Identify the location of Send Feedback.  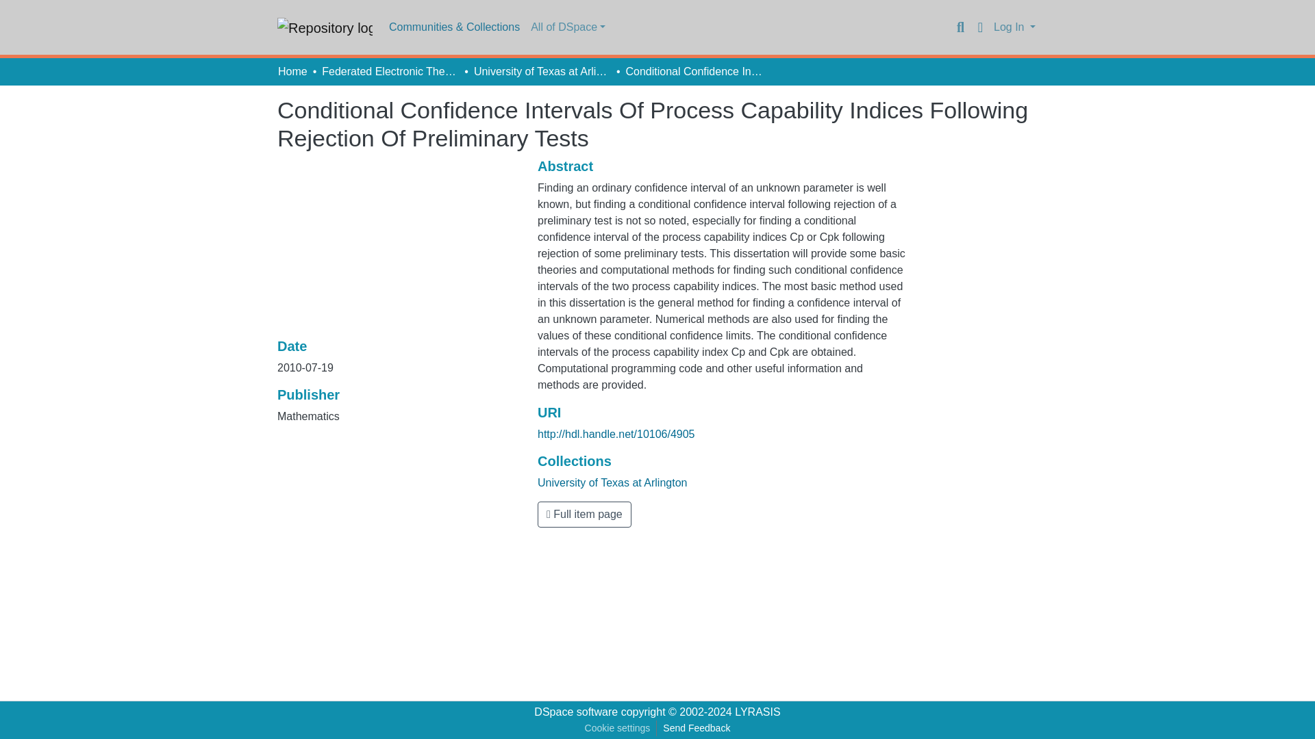
(696, 728).